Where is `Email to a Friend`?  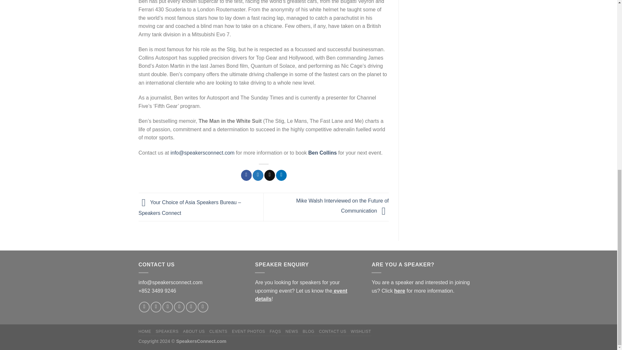 Email to a Friend is located at coordinates (270, 175).